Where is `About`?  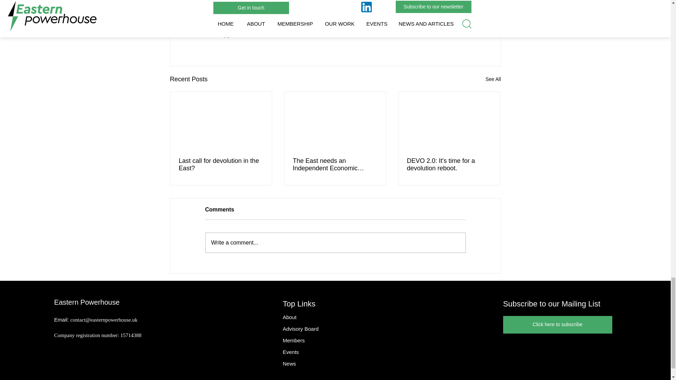
About is located at coordinates (289, 317).